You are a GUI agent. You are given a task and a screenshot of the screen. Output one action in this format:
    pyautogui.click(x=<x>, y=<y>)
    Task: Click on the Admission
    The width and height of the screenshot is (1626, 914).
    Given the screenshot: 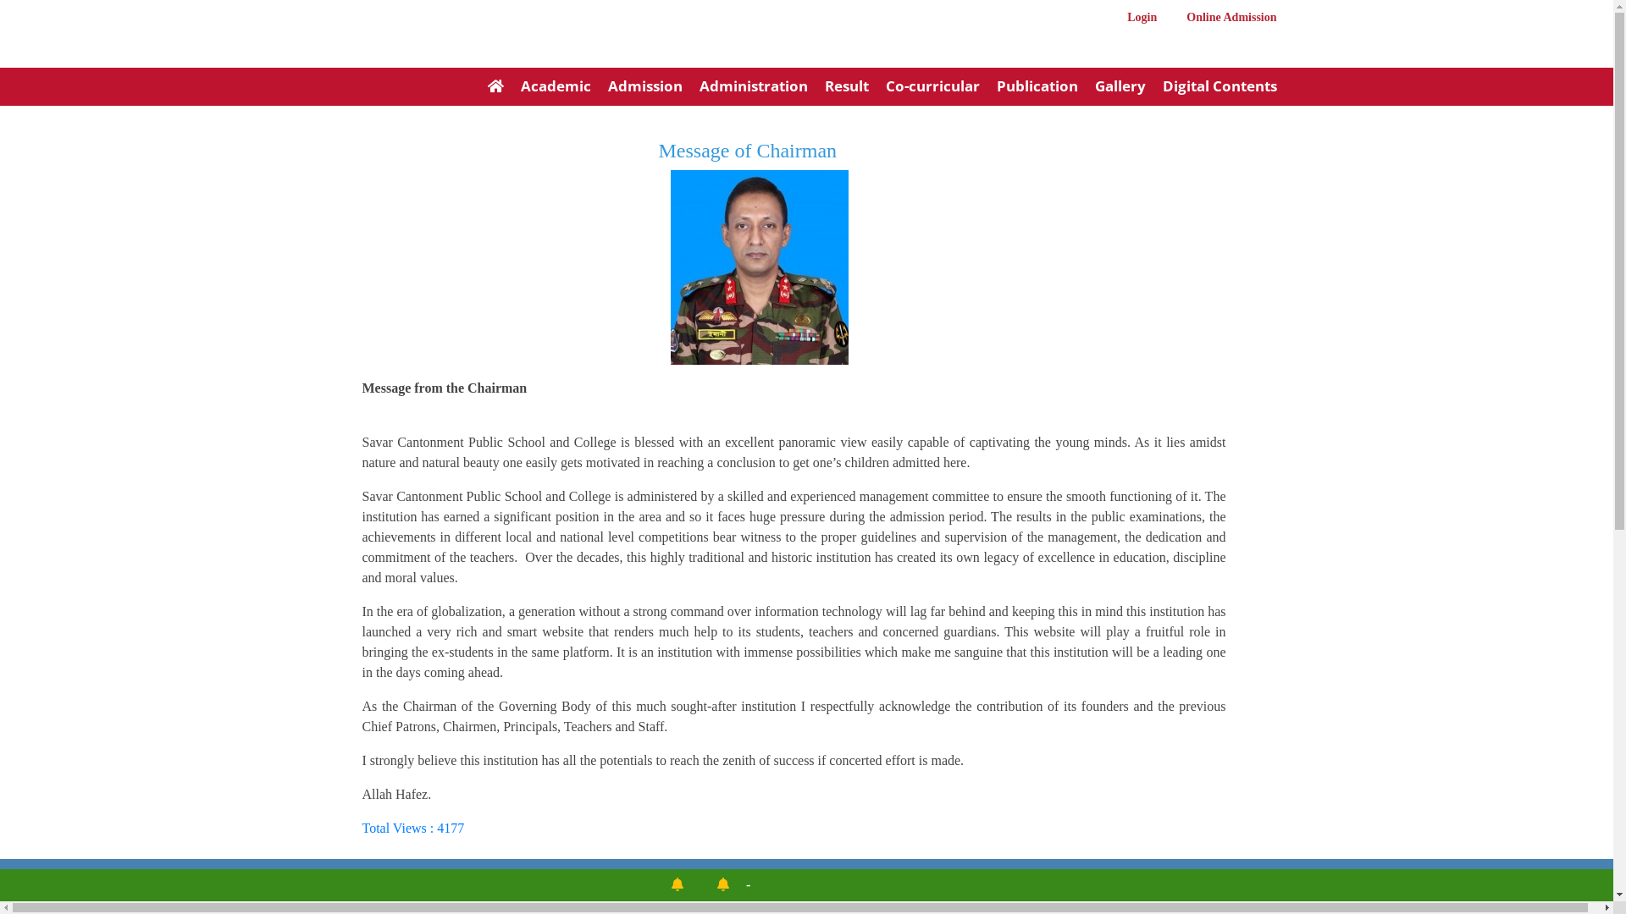 What is the action you would take?
    pyautogui.click(x=637, y=88)
    